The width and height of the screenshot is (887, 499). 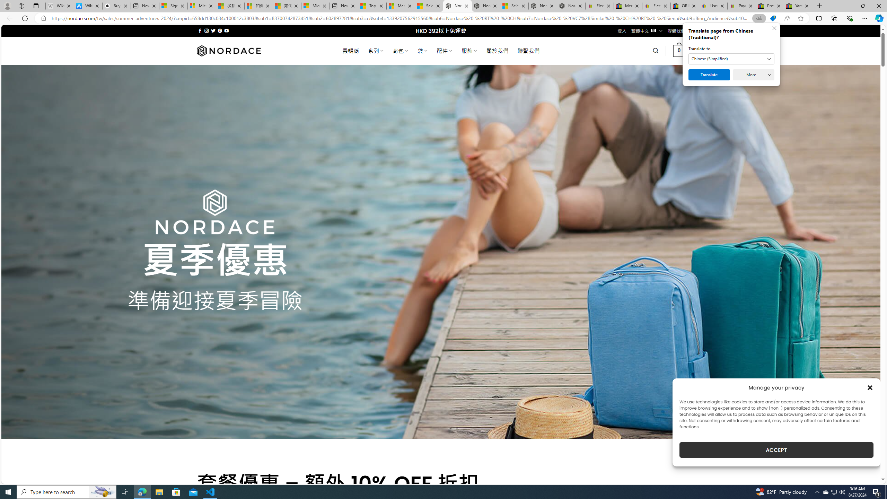 What do you see at coordinates (344, 6) in the screenshot?
I see `New tab` at bounding box center [344, 6].